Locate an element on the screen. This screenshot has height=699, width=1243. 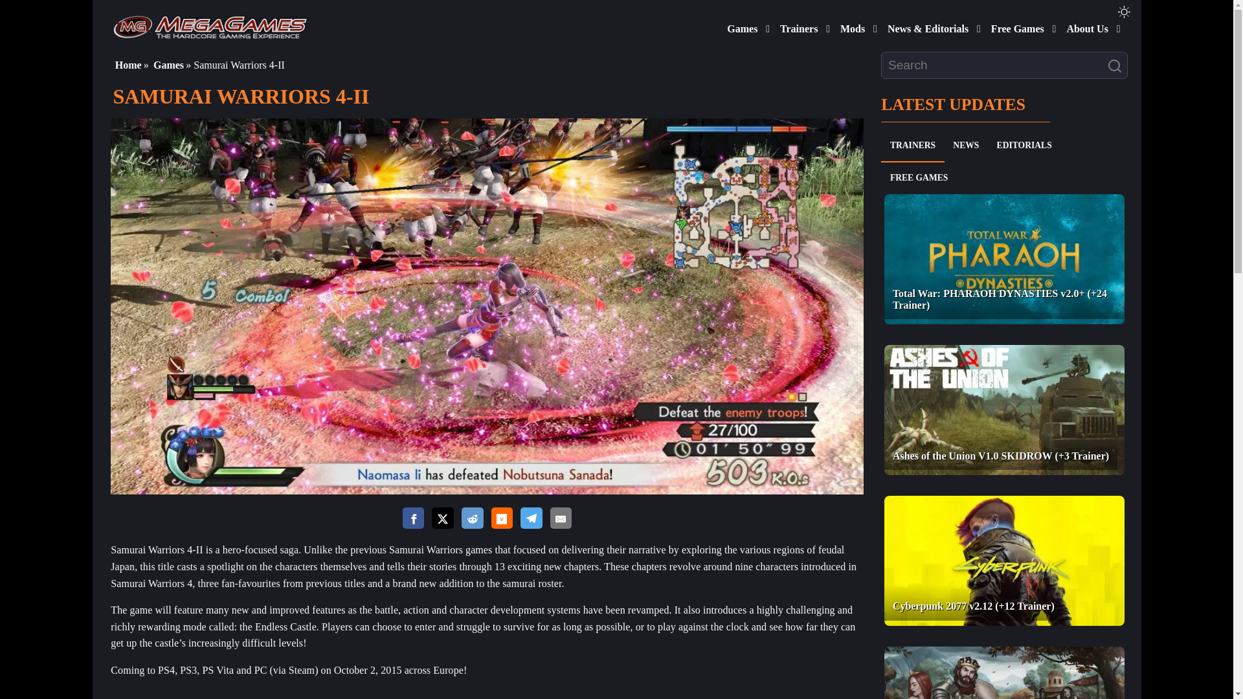
Facebook is located at coordinates (414, 518).